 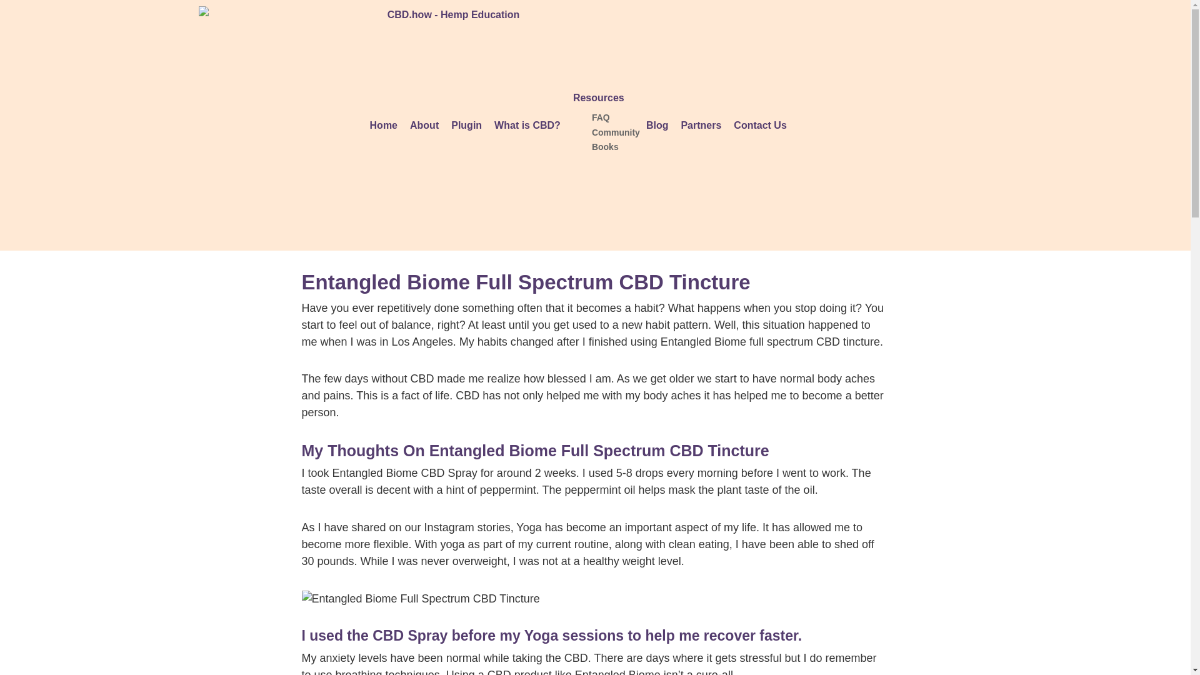 What do you see at coordinates (527, 125) in the screenshot?
I see `What is CBD?` at bounding box center [527, 125].